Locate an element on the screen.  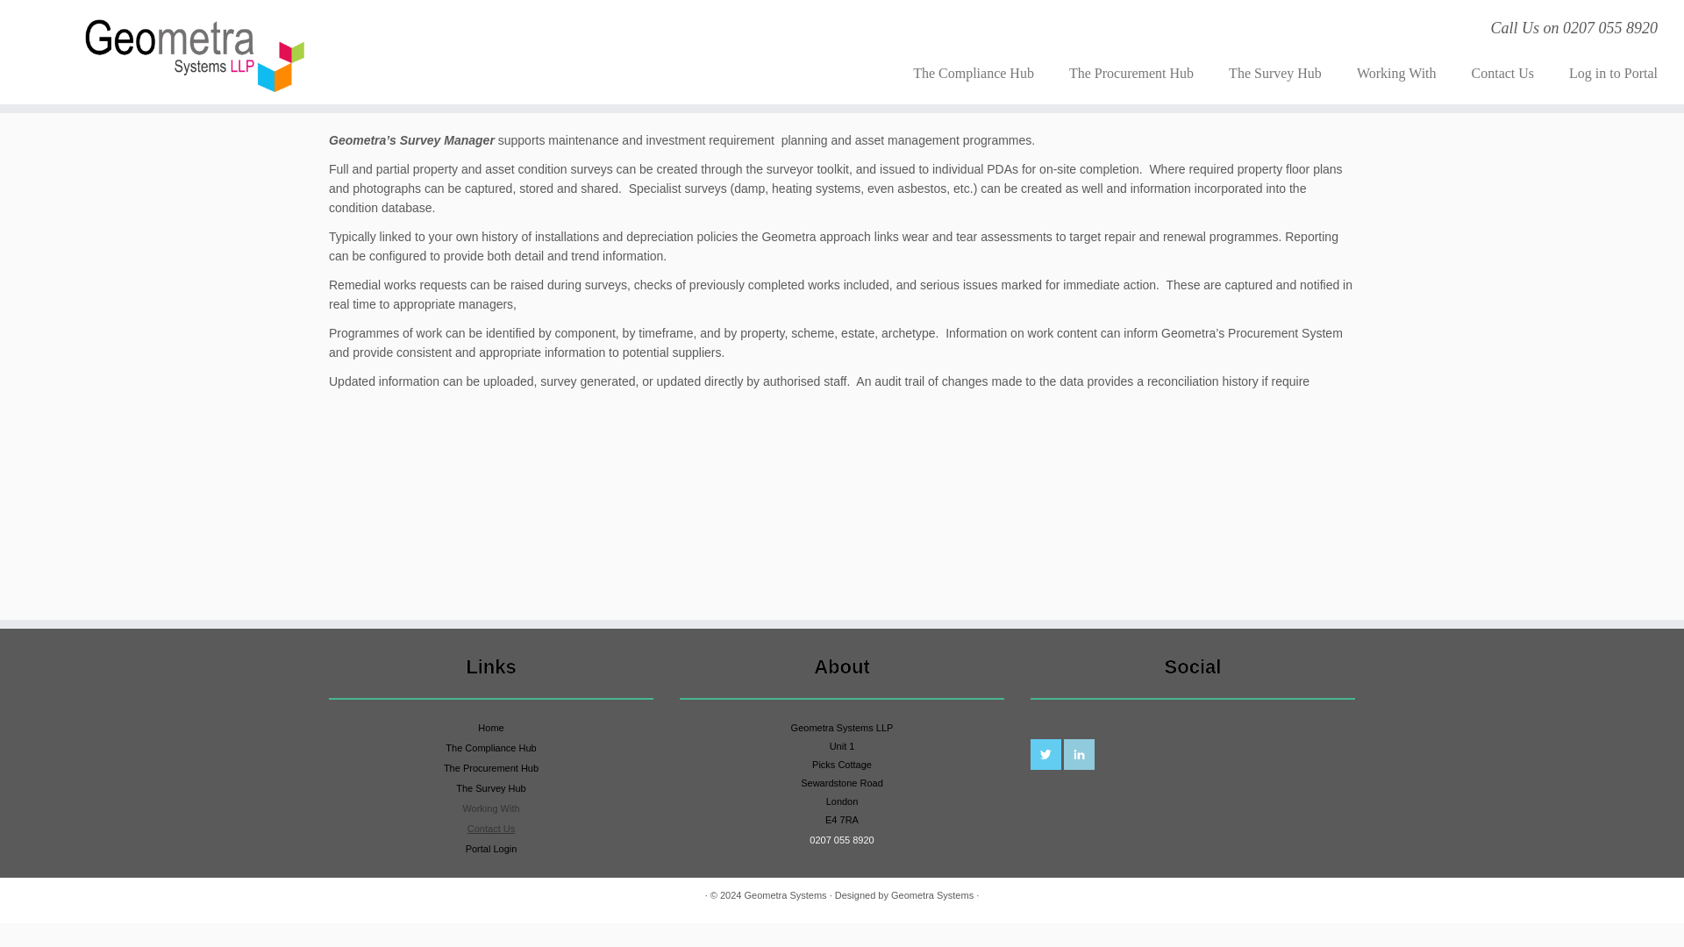
The Survey Hub is located at coordinates (491, 788).